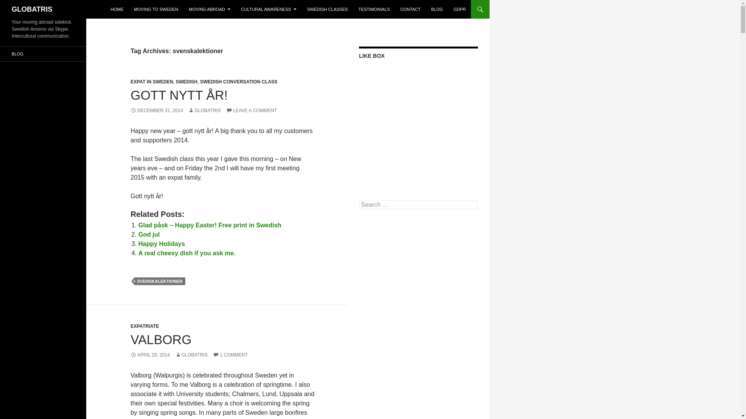 This screenshot has height=419, width=746. Describe the element at coordinates (374, 9) in the screenshot. I see `TESTIMONIALS` at that location.